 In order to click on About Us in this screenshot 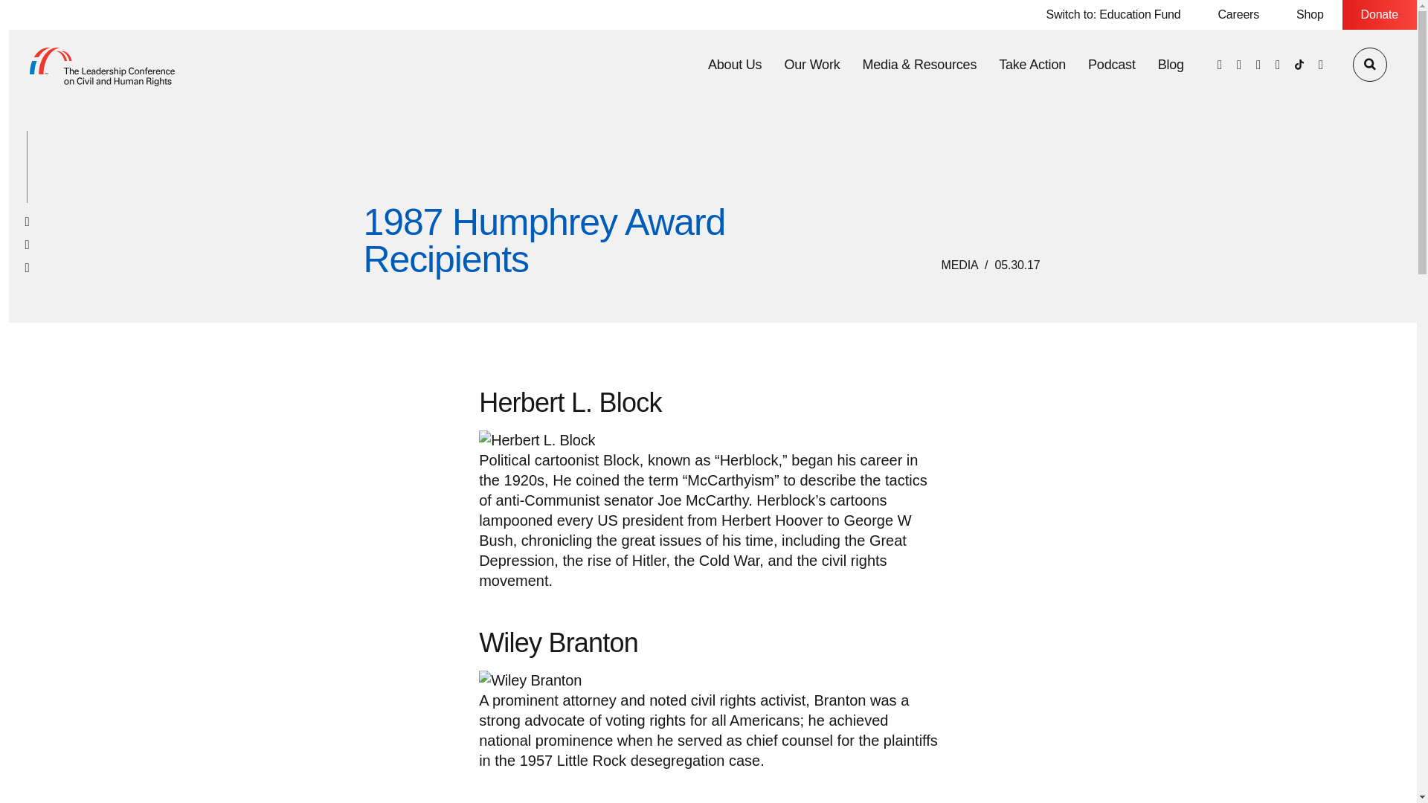, I will do `click(735, 64)`.